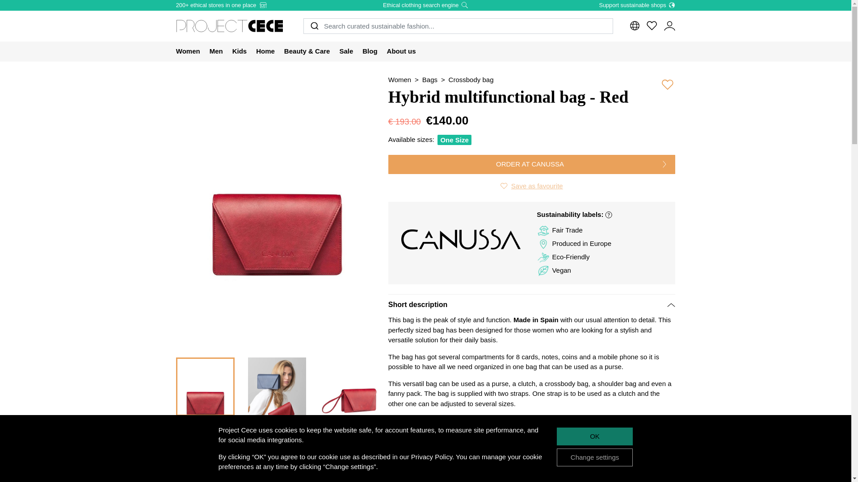  I want to click on Hybrid multifunctional bag - Red from CANUSSA, so click(349, 456).